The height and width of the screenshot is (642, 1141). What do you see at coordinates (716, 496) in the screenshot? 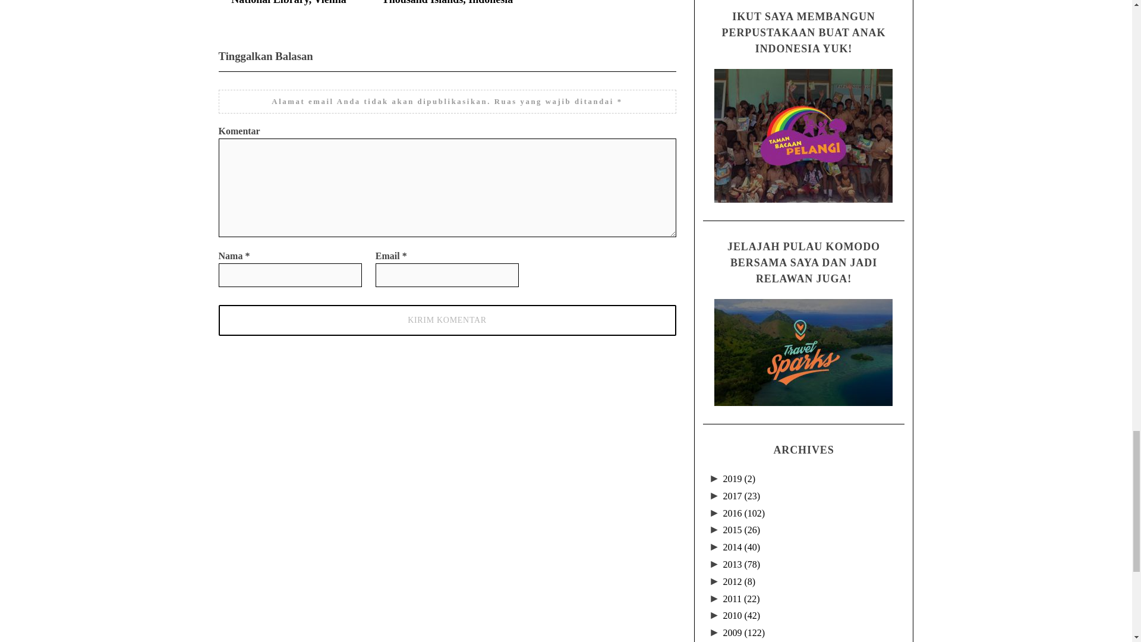
I see `click to expand` at bounding box center [716, 496].